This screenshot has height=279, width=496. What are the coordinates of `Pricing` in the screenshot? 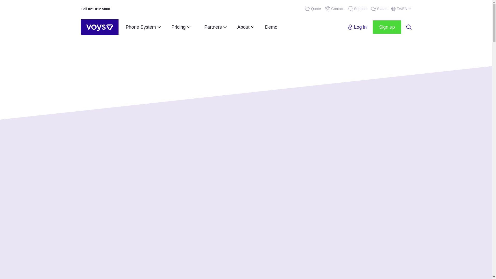 It's located at (179, 27).